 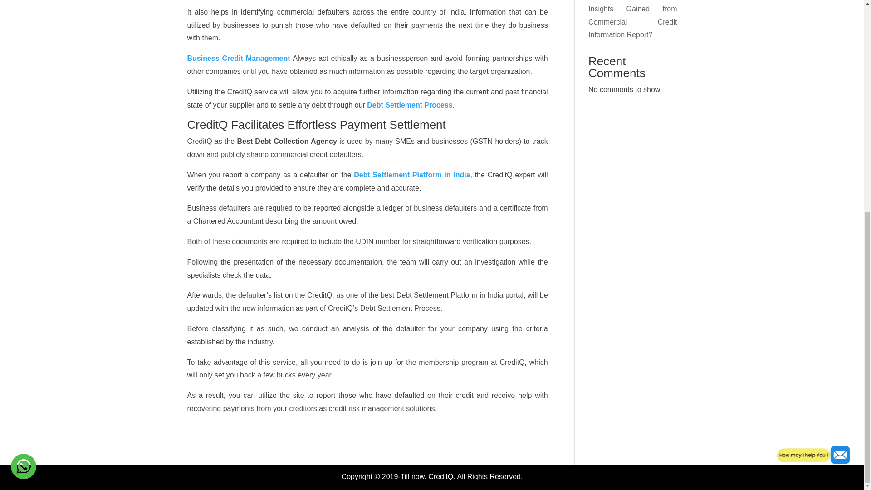 What do you see at coordinates (816, 84) in the screenshot?
I see `how-may-help-txn-150` at bounding box center [816, 84].